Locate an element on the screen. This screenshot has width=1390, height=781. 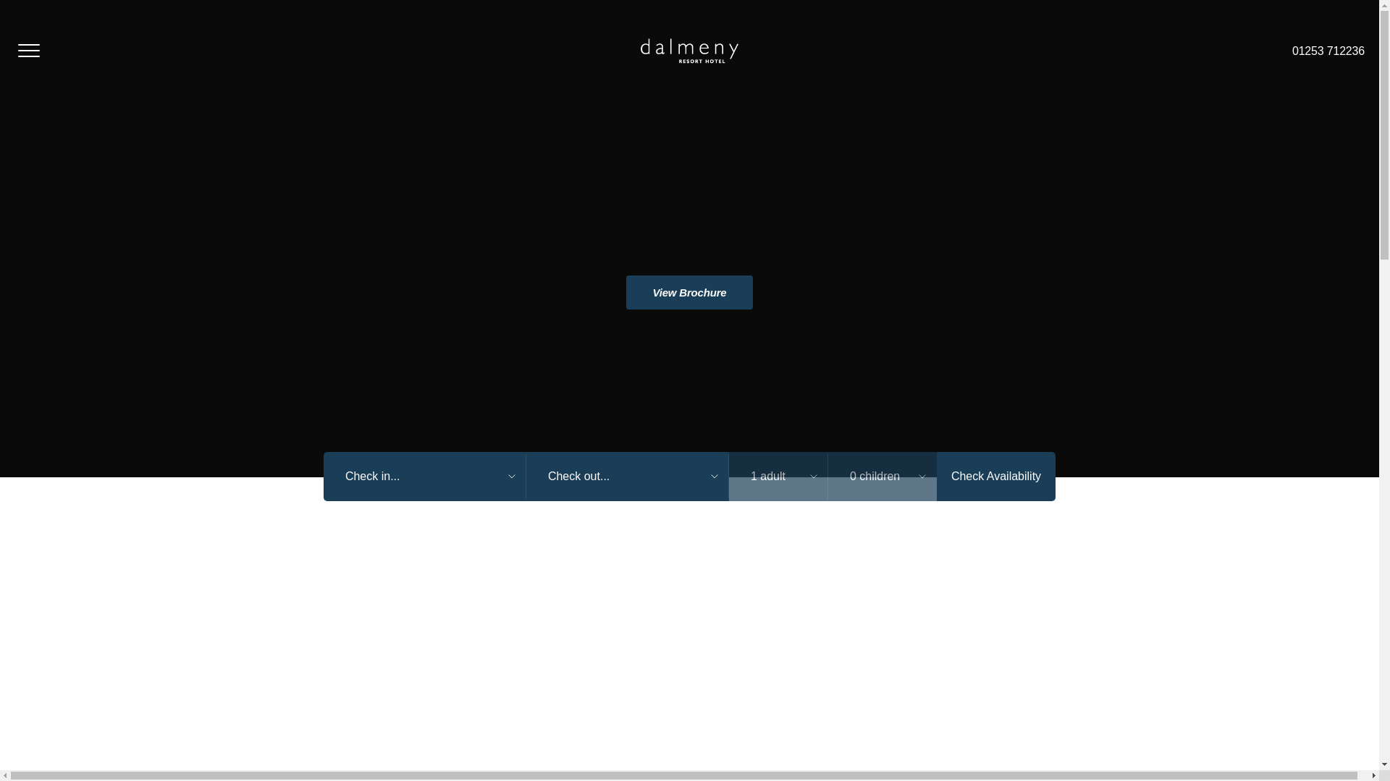
Check Availability is located at coordinates (996, 477).